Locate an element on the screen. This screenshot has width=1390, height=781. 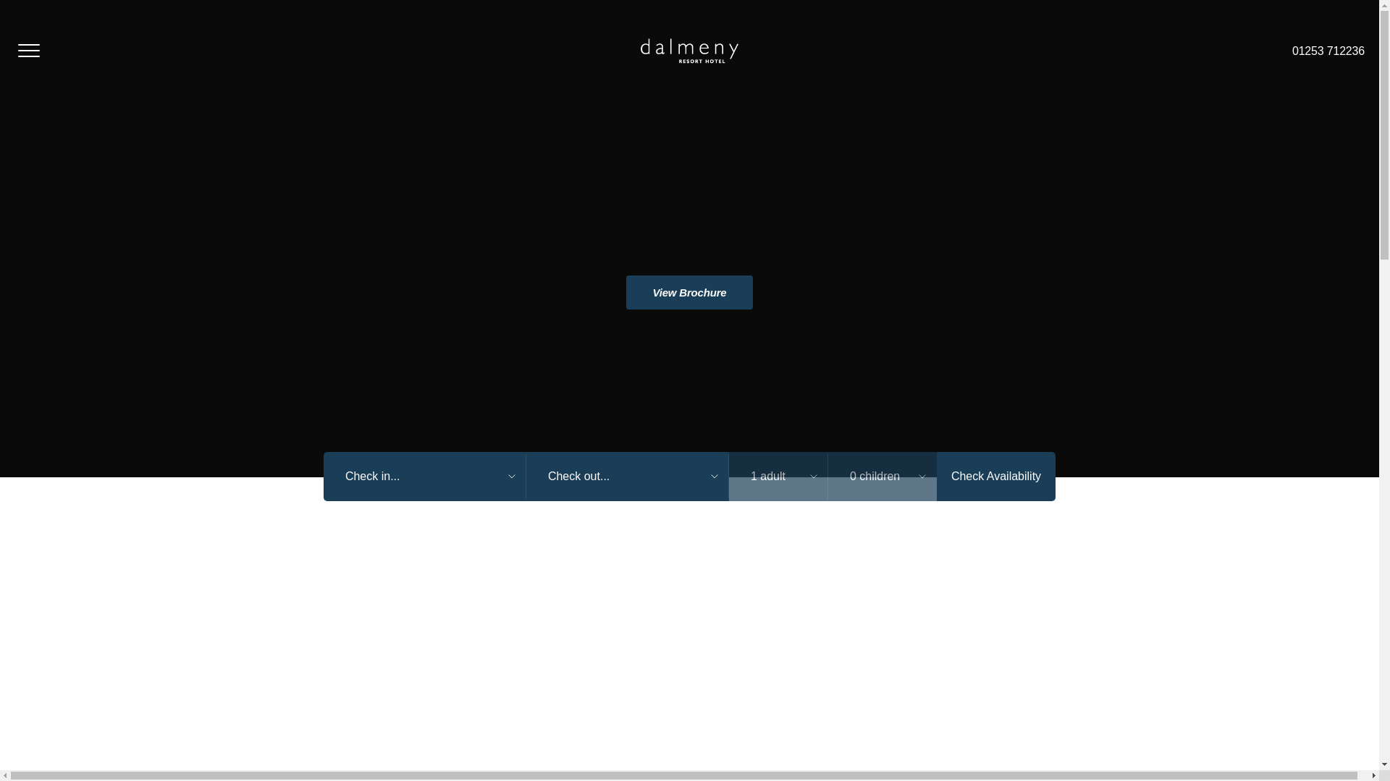
Check Availability is located at coordinates (996, 477).